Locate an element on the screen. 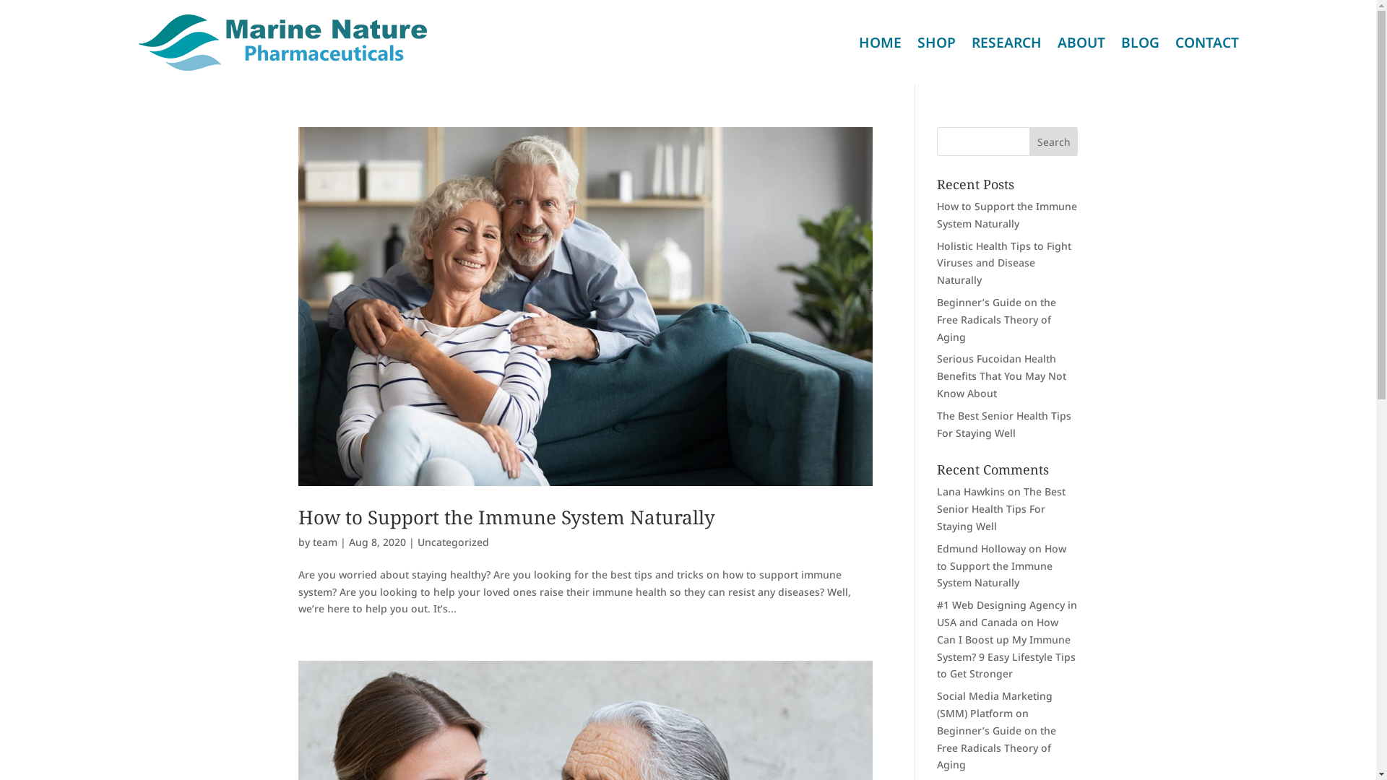 The width and height of the screenshot is (1387, 780). team is located at coordinates (324, 542).